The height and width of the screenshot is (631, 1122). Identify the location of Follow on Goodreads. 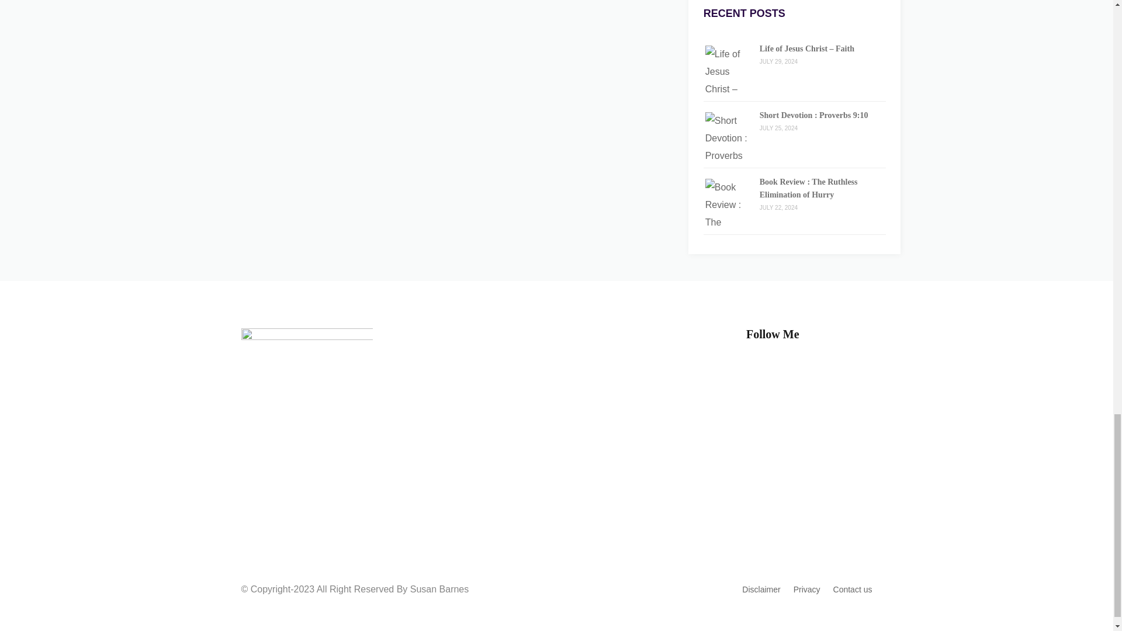
(818, 373).